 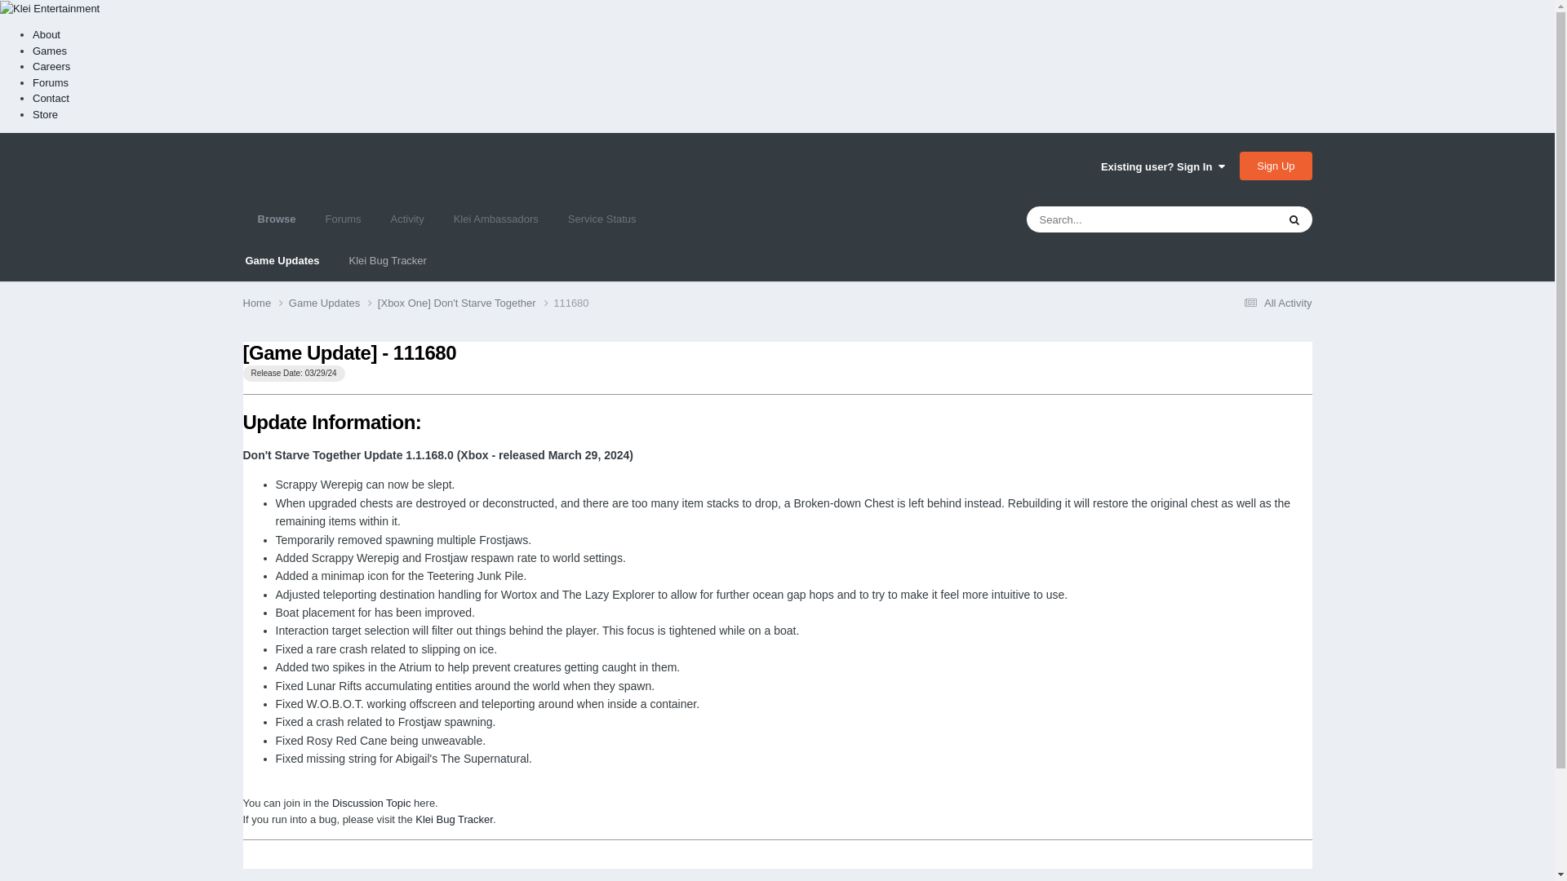 What do you see at coordinates (51, 98) in the screenshot?
I see `Contact` at bounding box center [51, 98].